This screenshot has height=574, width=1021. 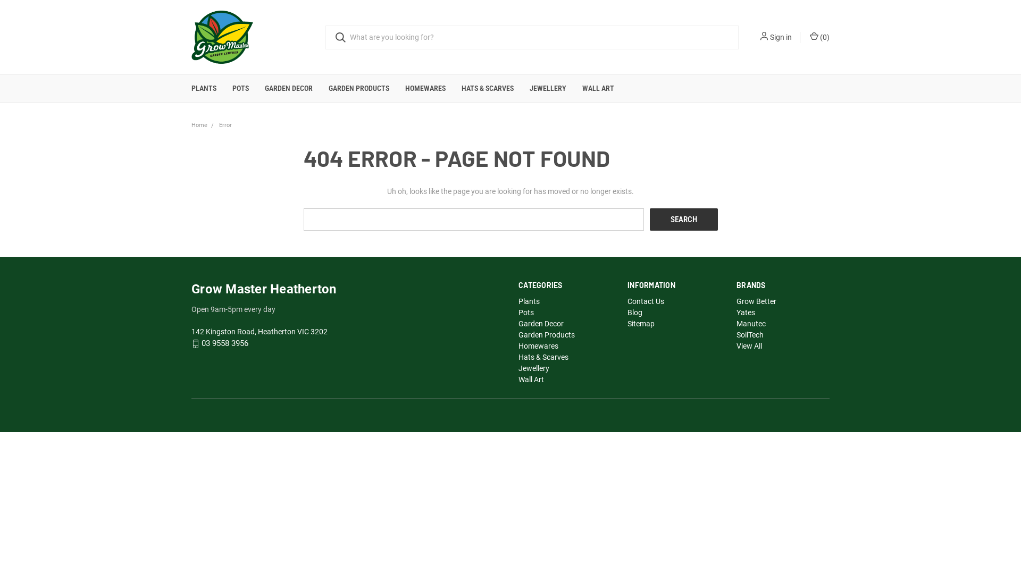 What do you see at coordinates (225, 344) in the screenshot?
I see `03 9558 3956` at bounding box center [225, 344].